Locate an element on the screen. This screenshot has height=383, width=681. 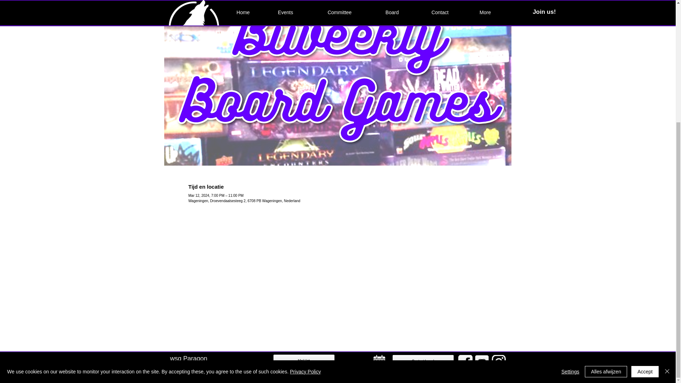
Mail list is located at coordinates (304, 361).